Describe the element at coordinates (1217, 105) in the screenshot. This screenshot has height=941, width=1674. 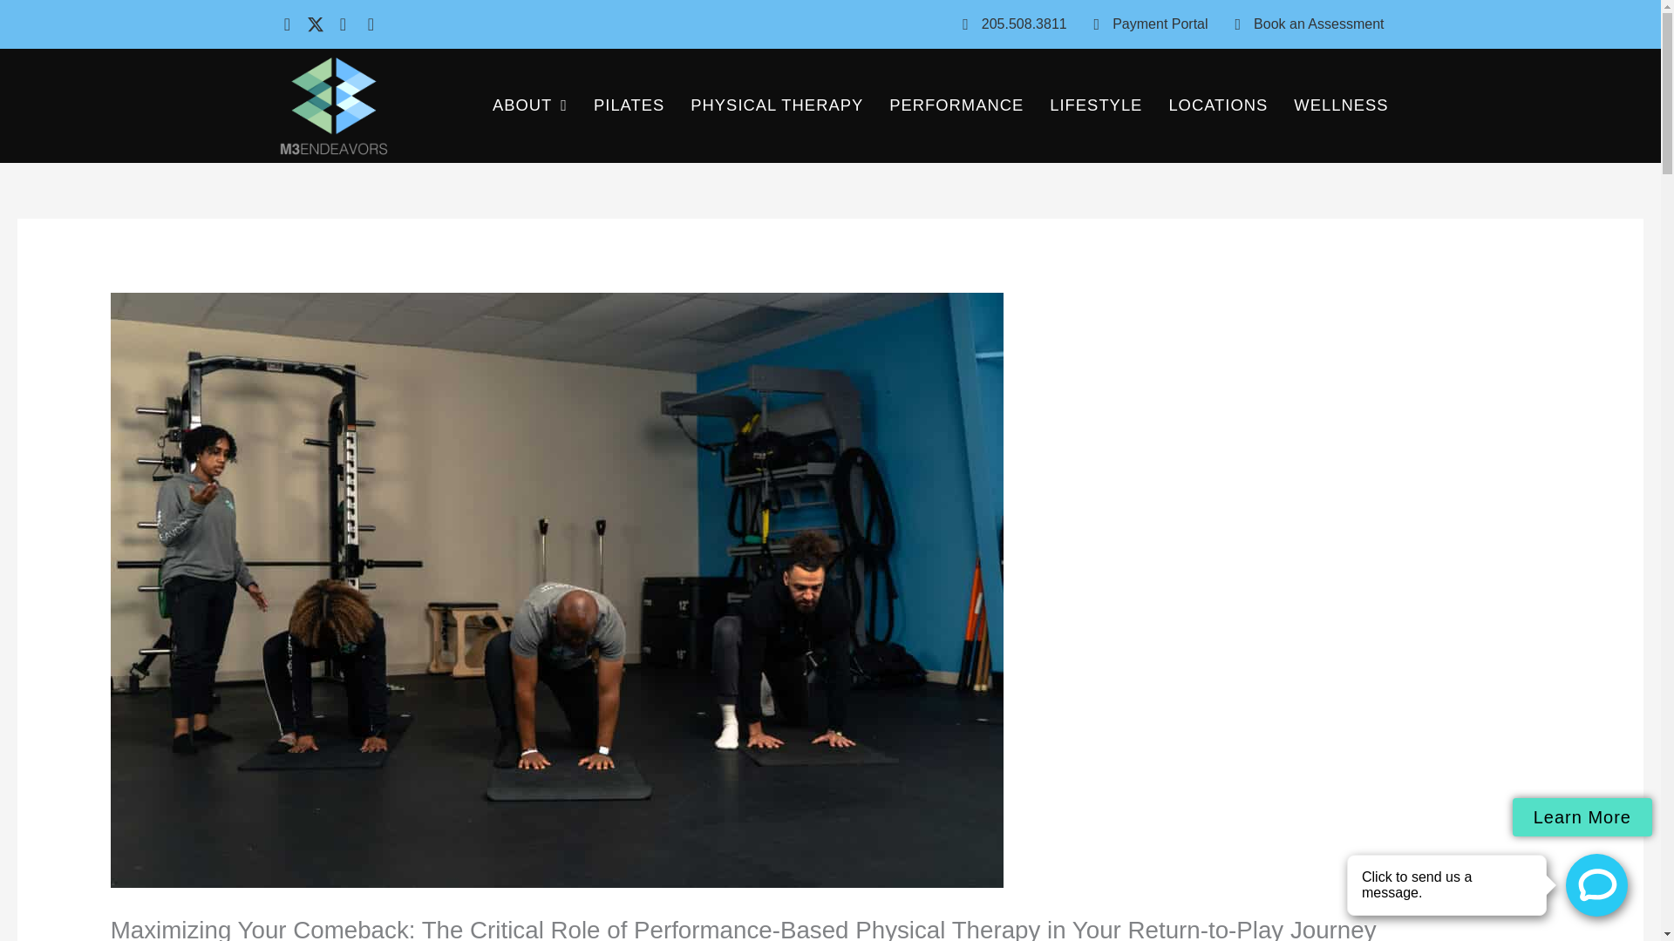
I see `LOCATIONS` at that location.